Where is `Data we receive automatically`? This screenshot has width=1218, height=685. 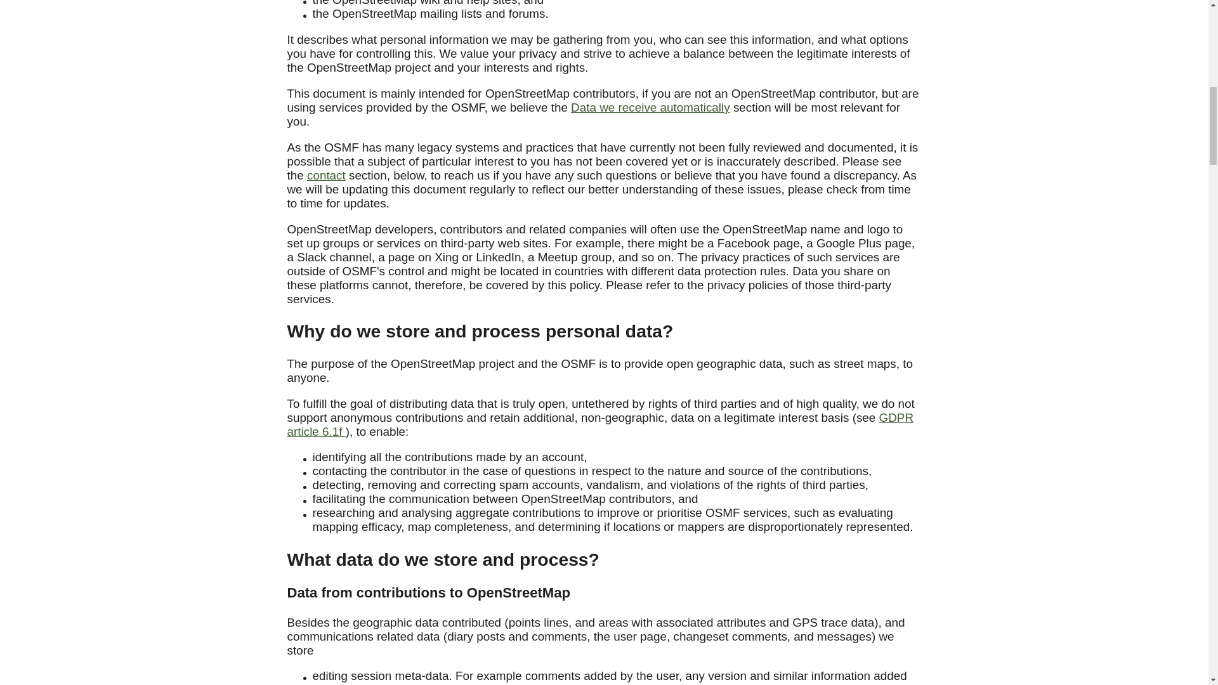 Data we receive automatically is located at coordinates (650, 107).